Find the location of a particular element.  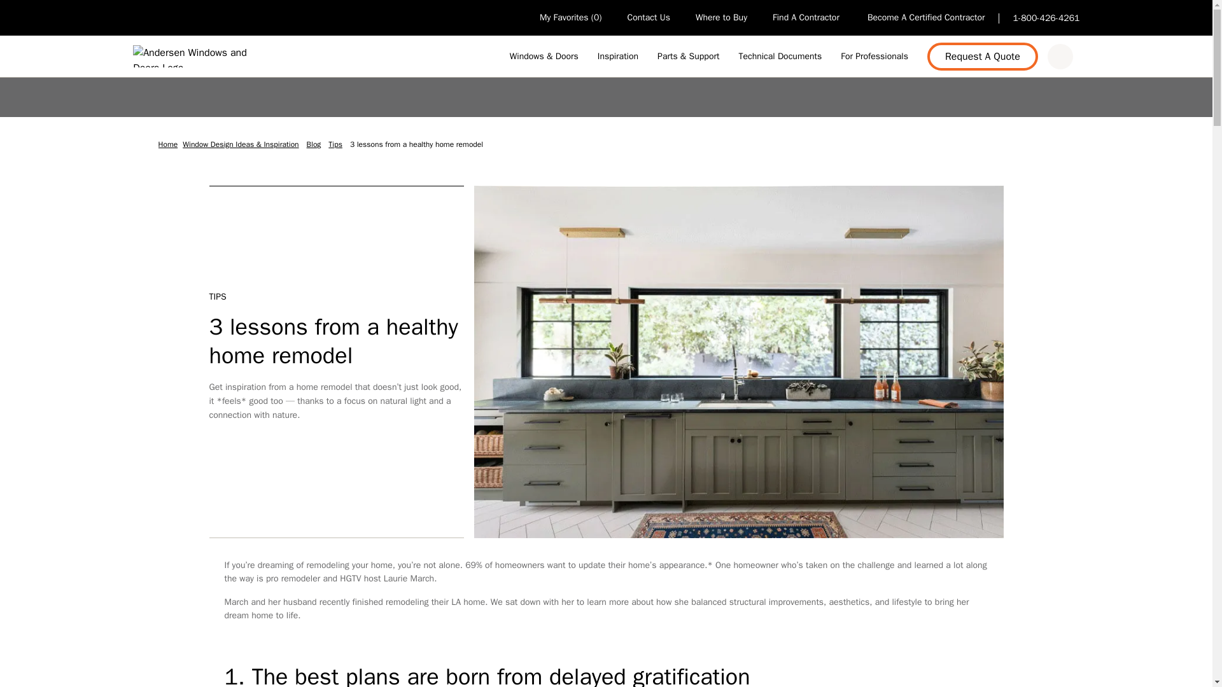

Home is located at coordinates (168, 145).